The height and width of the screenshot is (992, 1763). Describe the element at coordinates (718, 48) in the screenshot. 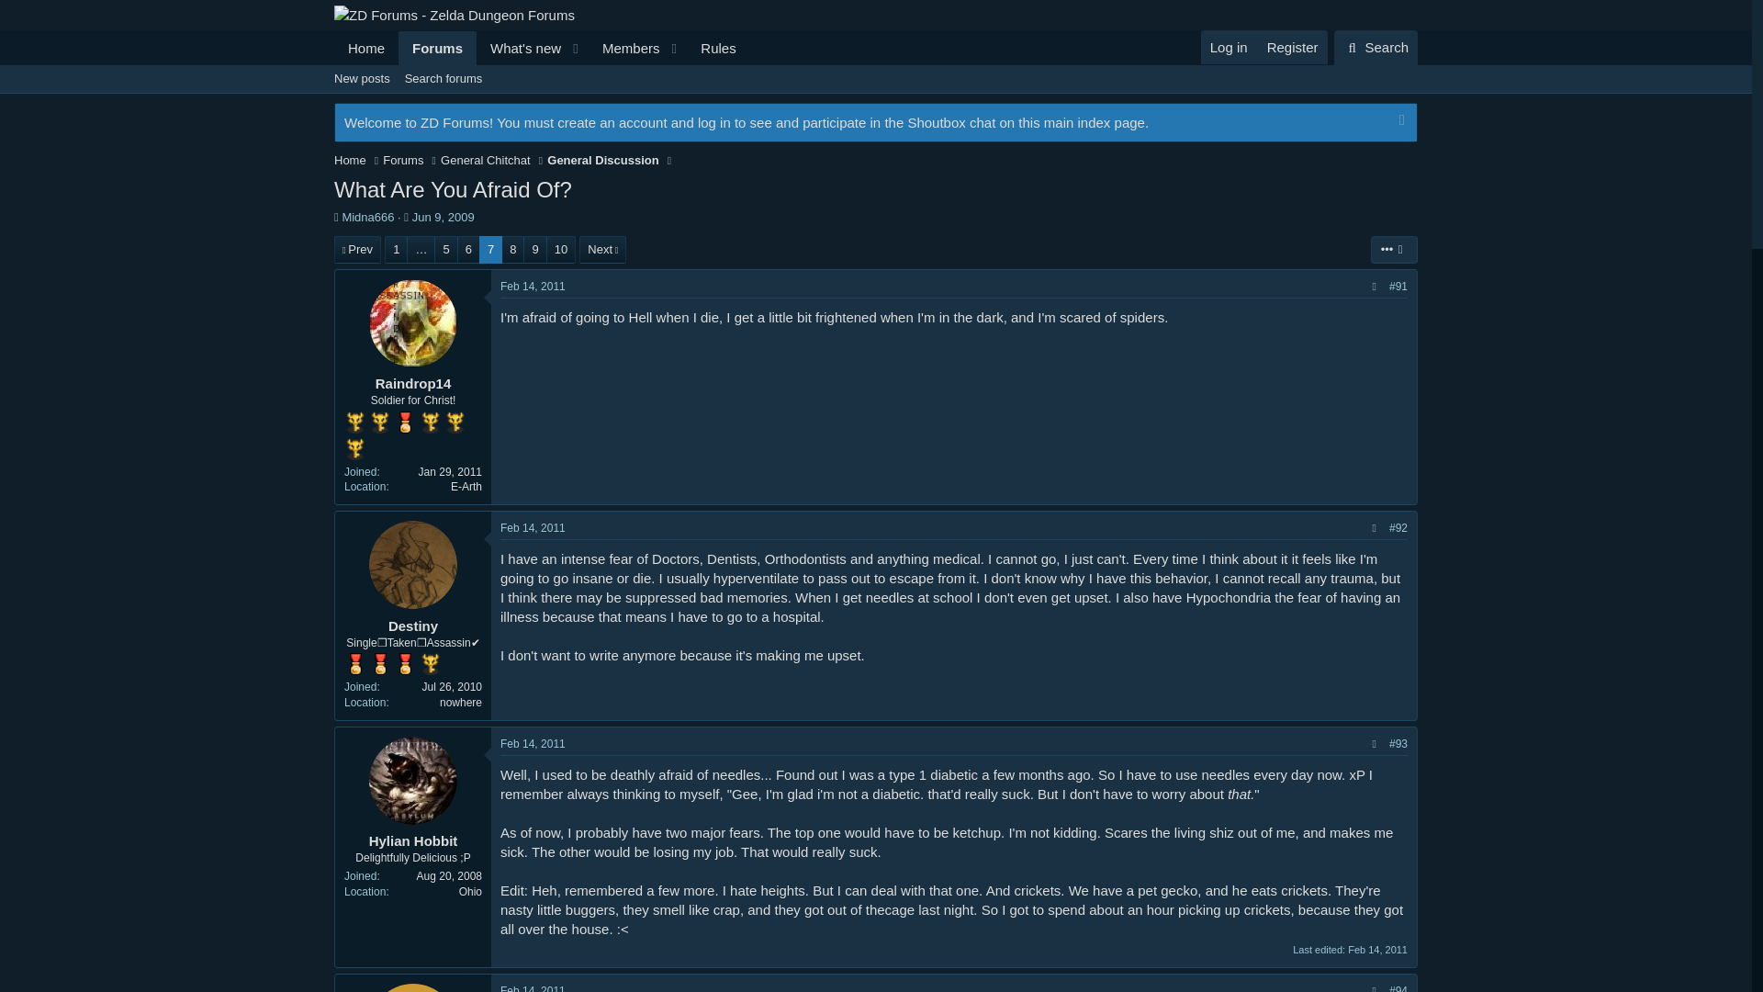

I see `Rules` at that location.